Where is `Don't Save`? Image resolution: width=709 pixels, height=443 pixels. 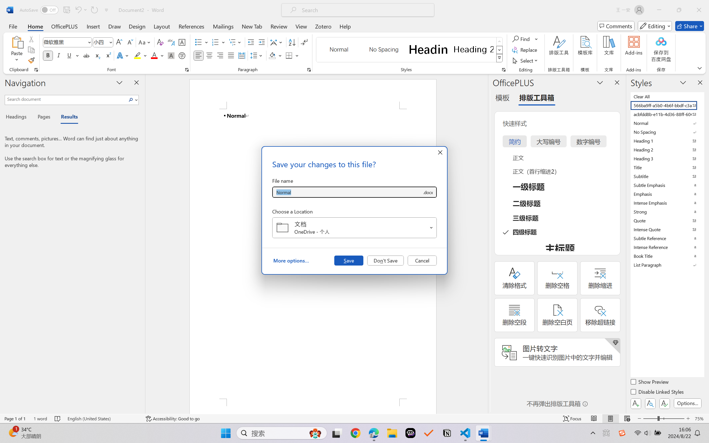
Don't Save is located at coordinates (386, 260).